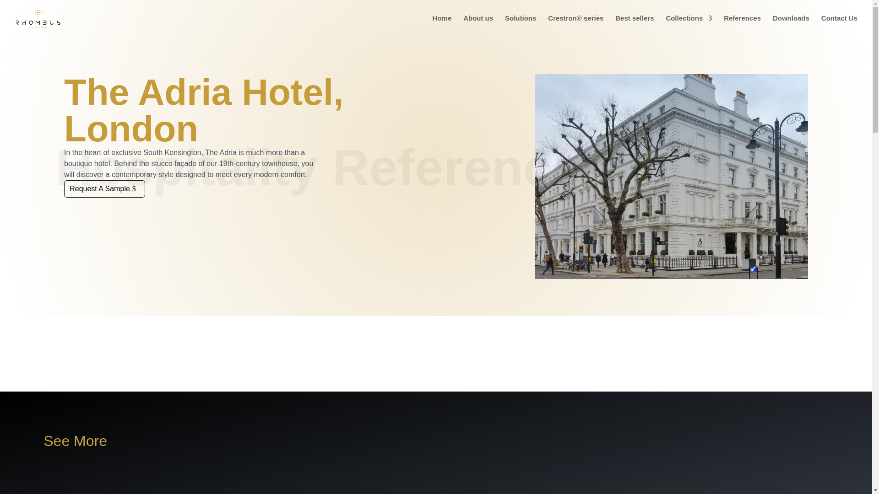 This screenshot has height=494, width=879. What do you see at coordinates (635, 26) in the screenshot?
I see `Best sellers` at bounding box center [635, 26].